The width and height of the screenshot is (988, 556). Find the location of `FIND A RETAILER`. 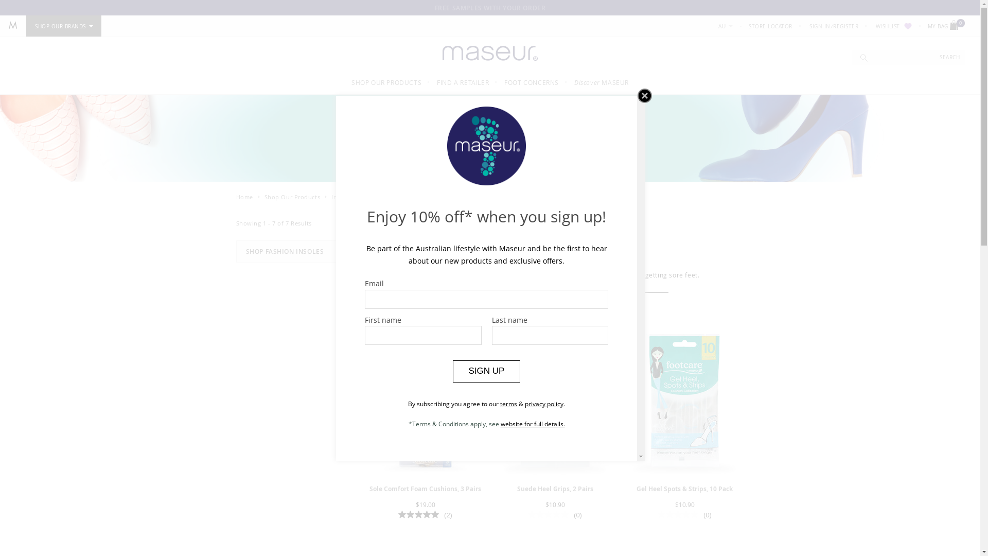

FIND A RETAILER is located at coordinates (463, 82).